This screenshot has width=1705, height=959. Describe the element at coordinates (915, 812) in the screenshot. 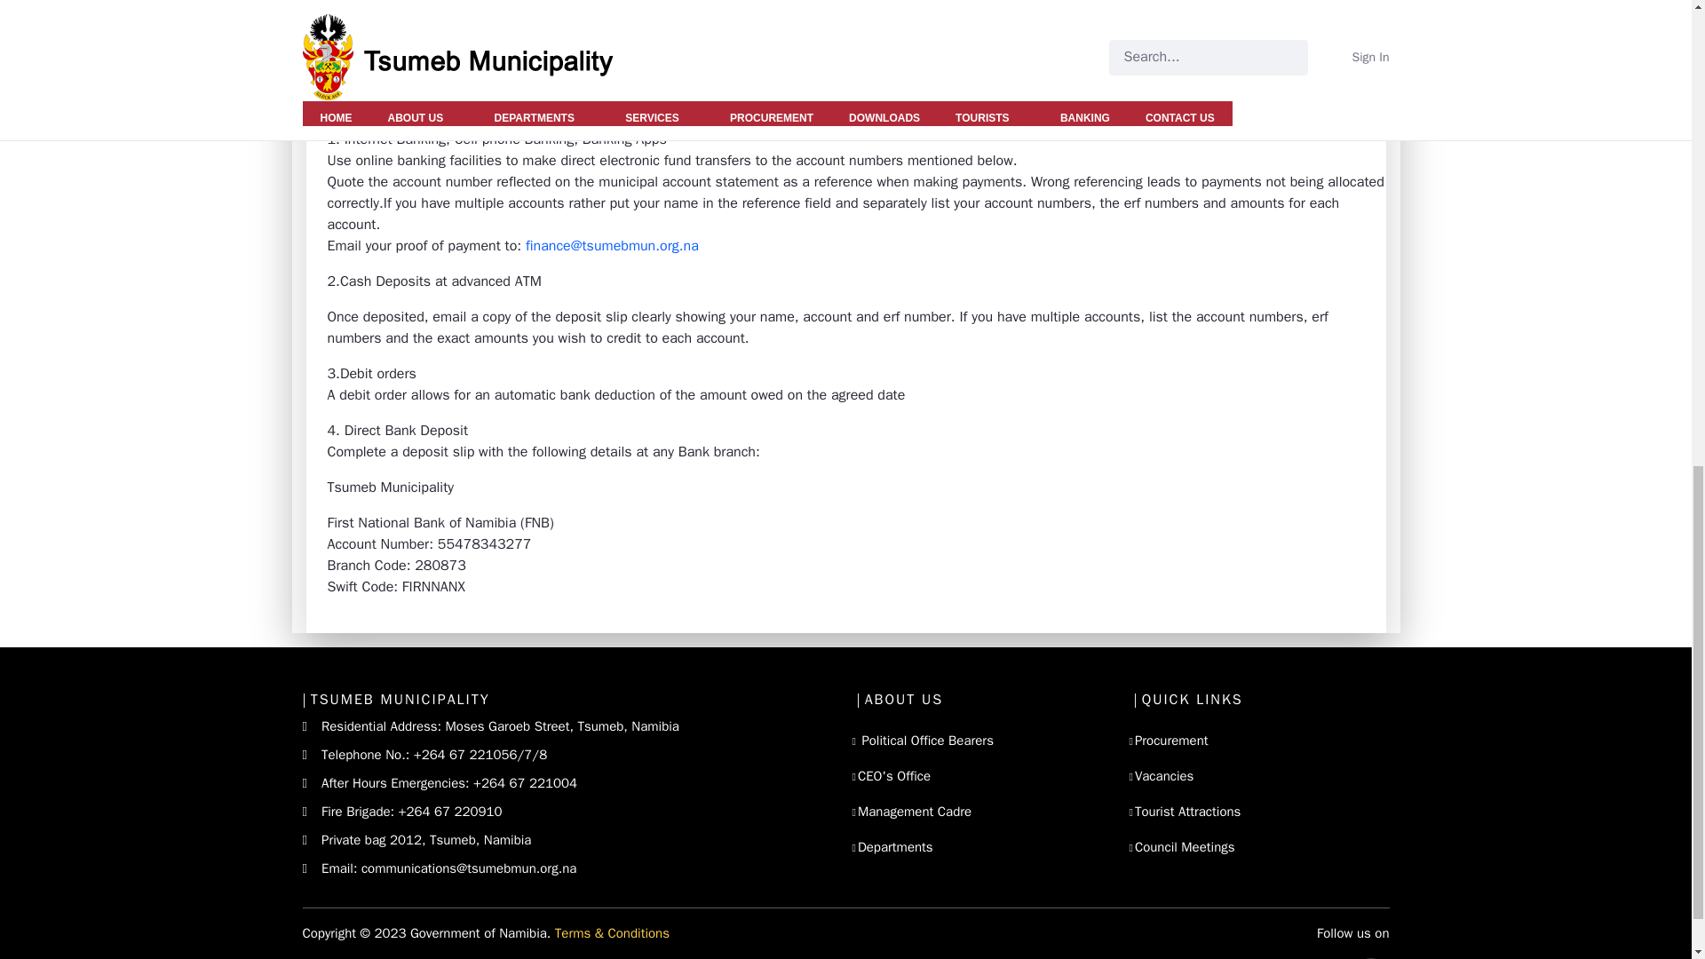

I see `Management Cadre` at that location.